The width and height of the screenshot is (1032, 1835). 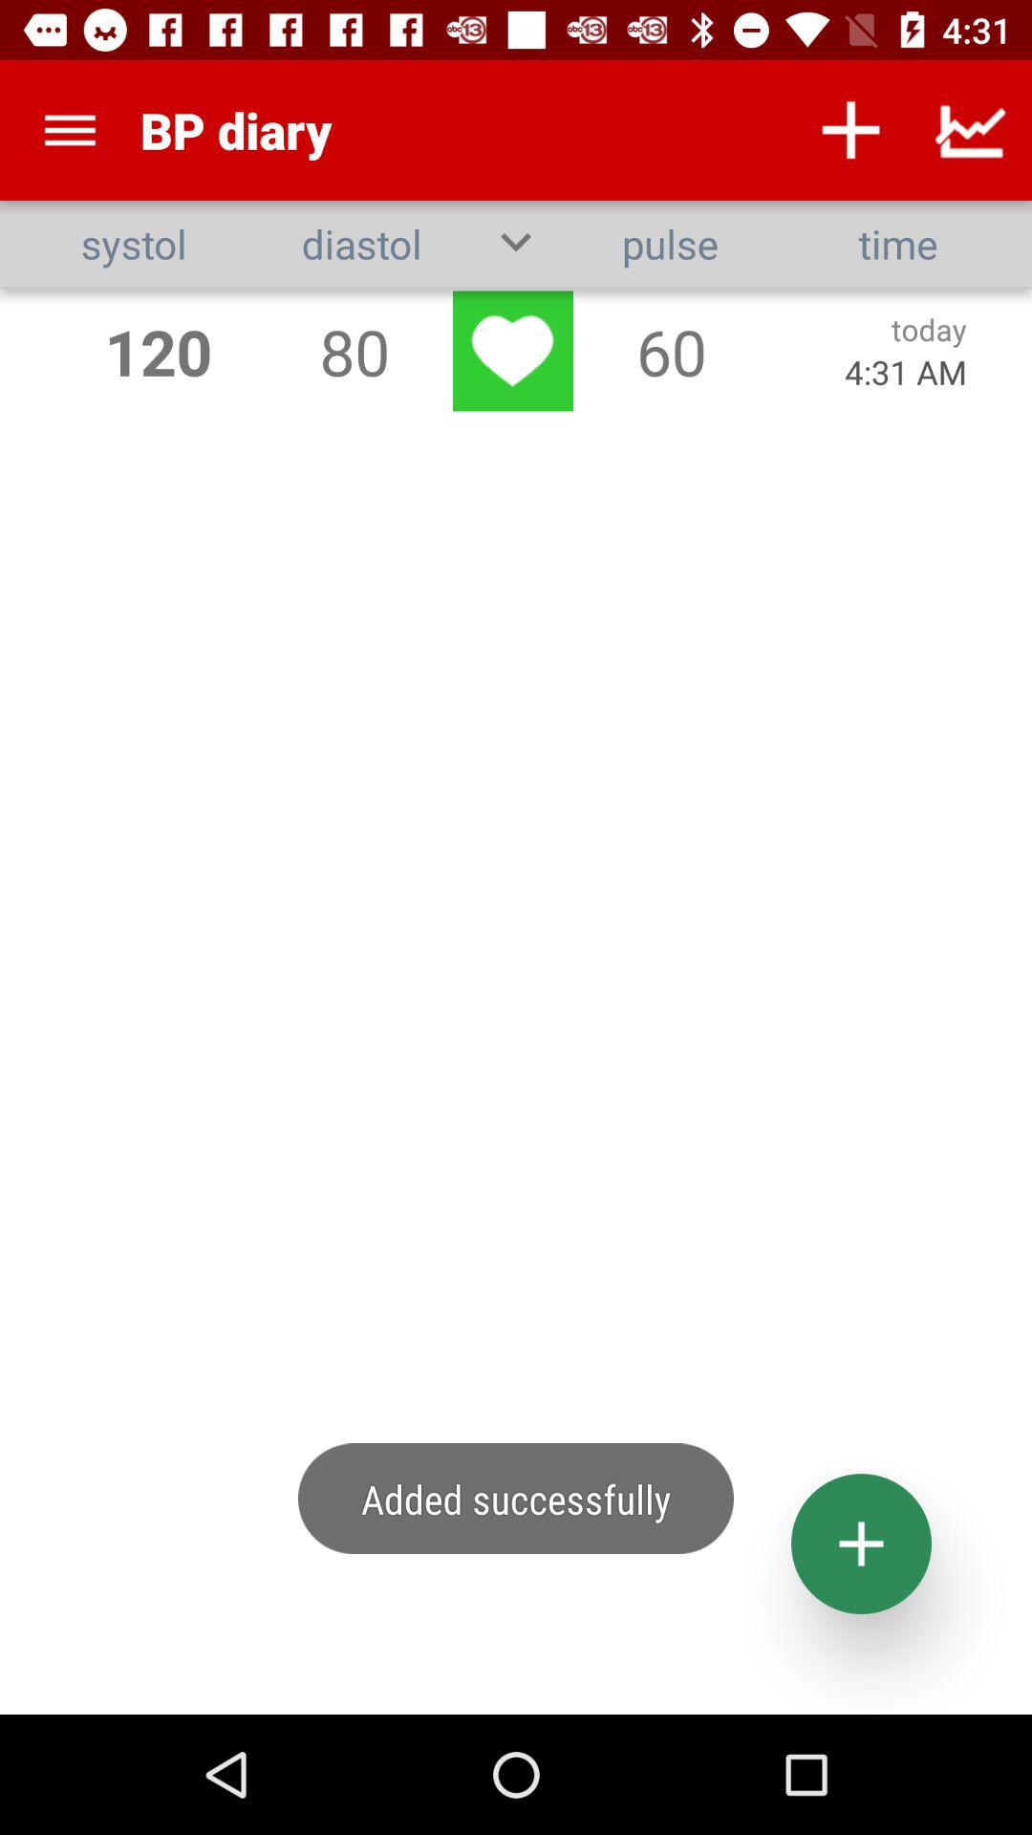 What do you see at coordinates (929, 329) in the screenshot?
I see `swipe until today icon` at bounding box center [929, 329].